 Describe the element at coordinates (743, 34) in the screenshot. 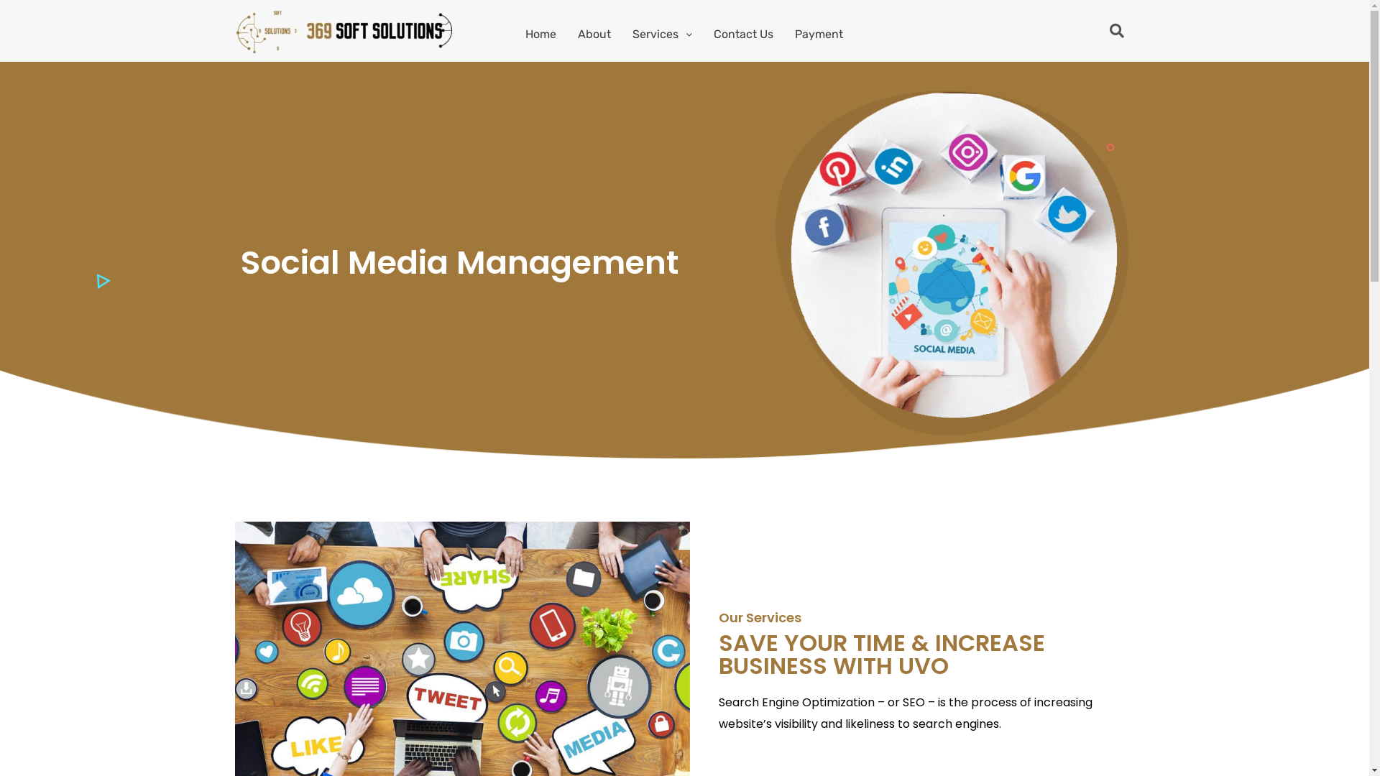

I see `Contact Us` at that location.